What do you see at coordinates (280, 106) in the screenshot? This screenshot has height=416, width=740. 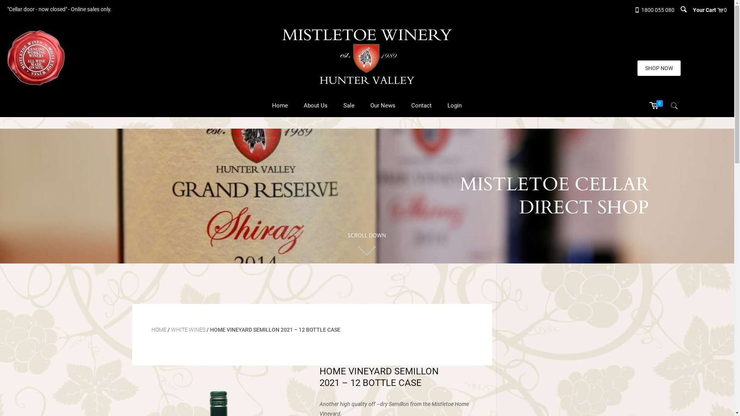 I see `Home` at bounding box center [280, 106].